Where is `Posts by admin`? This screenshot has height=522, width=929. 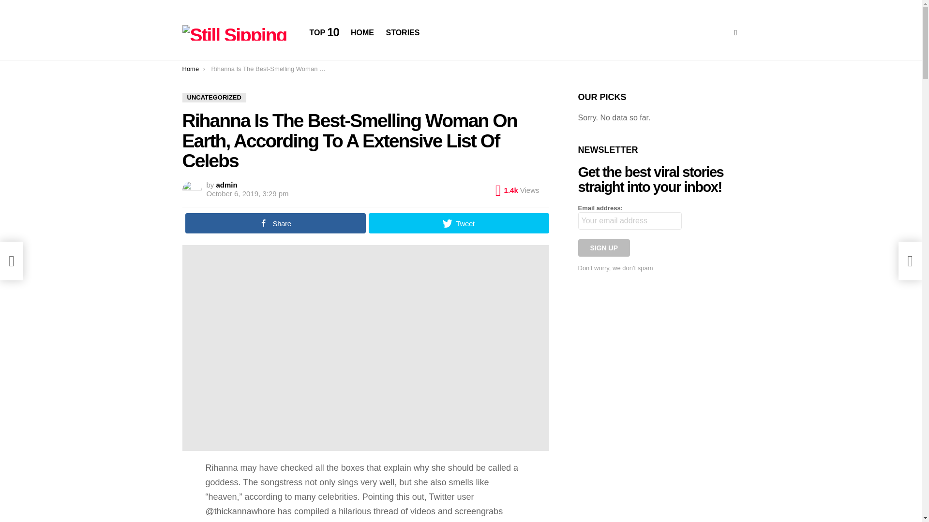 Posts by admin is located at coordinates (227, 185).